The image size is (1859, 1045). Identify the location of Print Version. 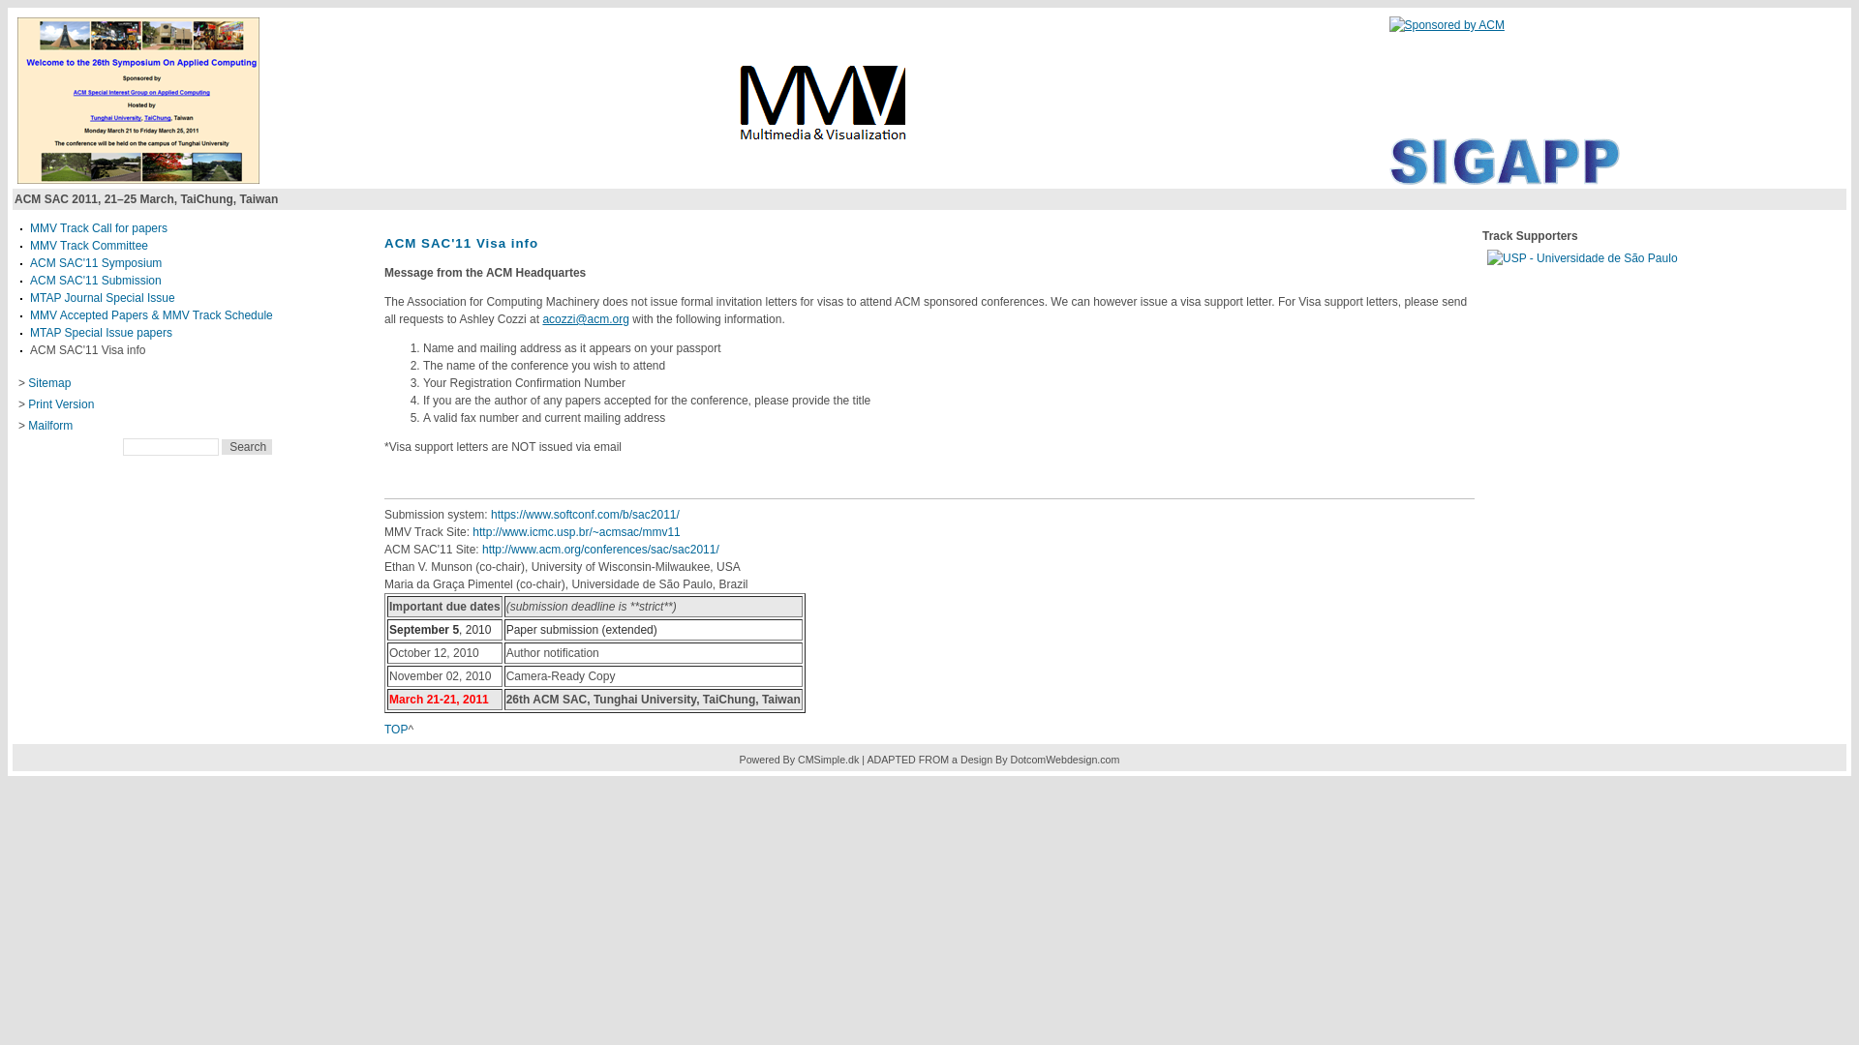
(61, 404).